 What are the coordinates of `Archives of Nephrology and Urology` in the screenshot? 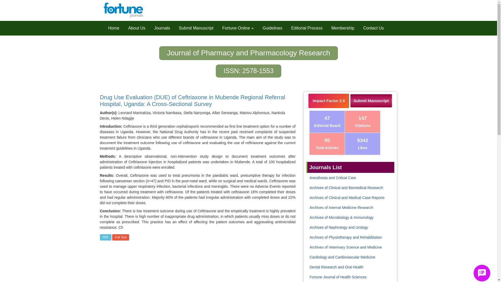 It's located at (339, 227).